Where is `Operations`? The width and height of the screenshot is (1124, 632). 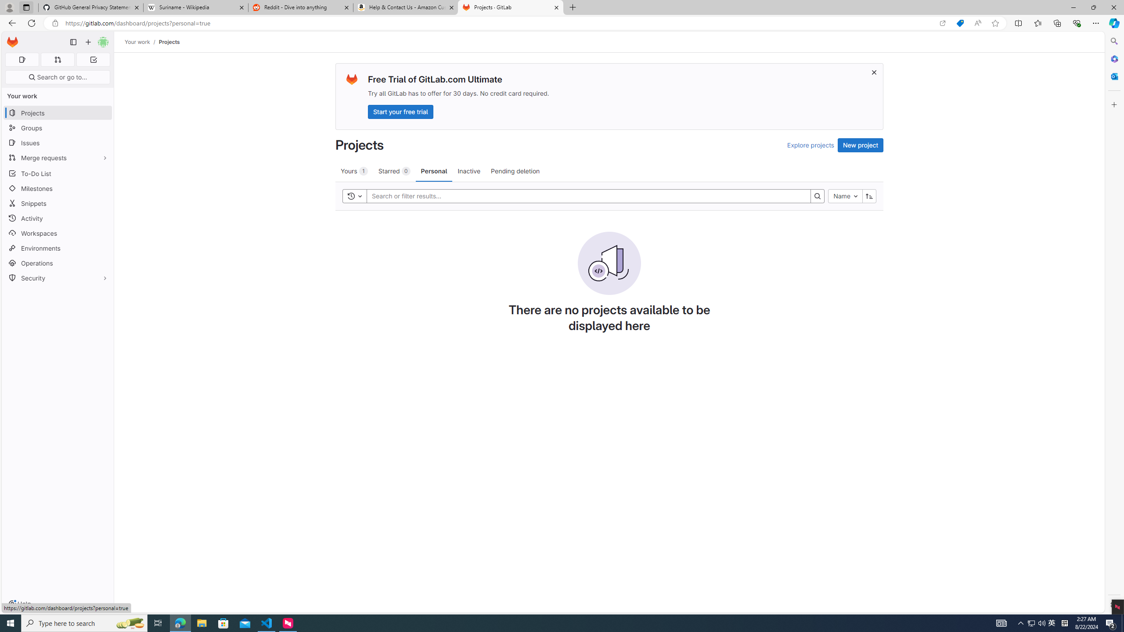 Operations is located at coordinates (58, 263).